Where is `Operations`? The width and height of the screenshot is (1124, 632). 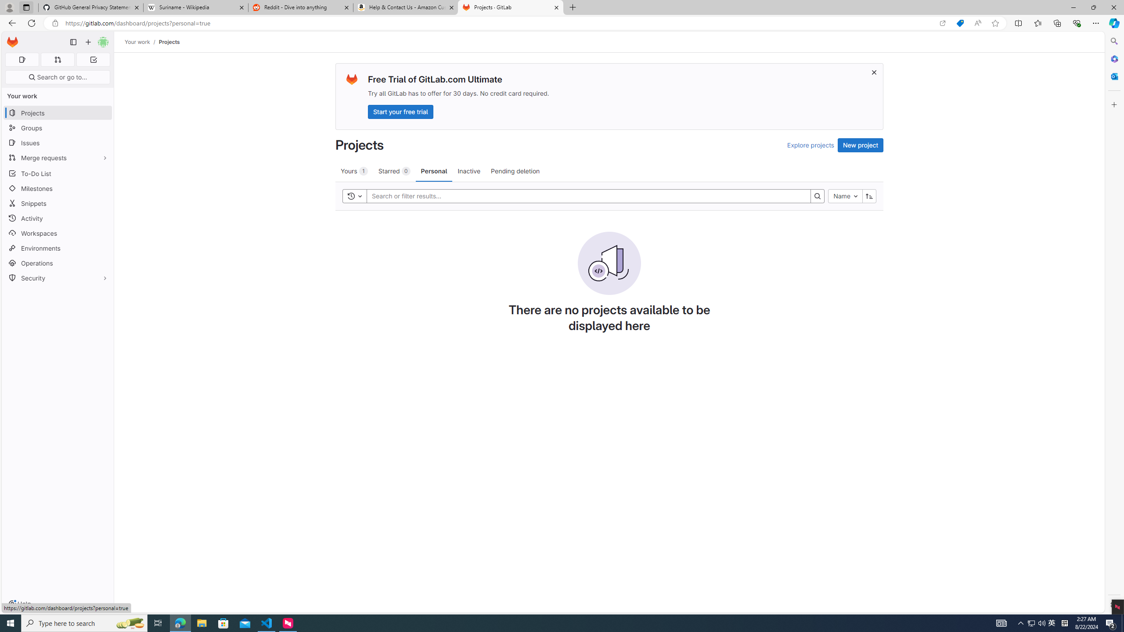 Operations is located at coordinates (58, 263).